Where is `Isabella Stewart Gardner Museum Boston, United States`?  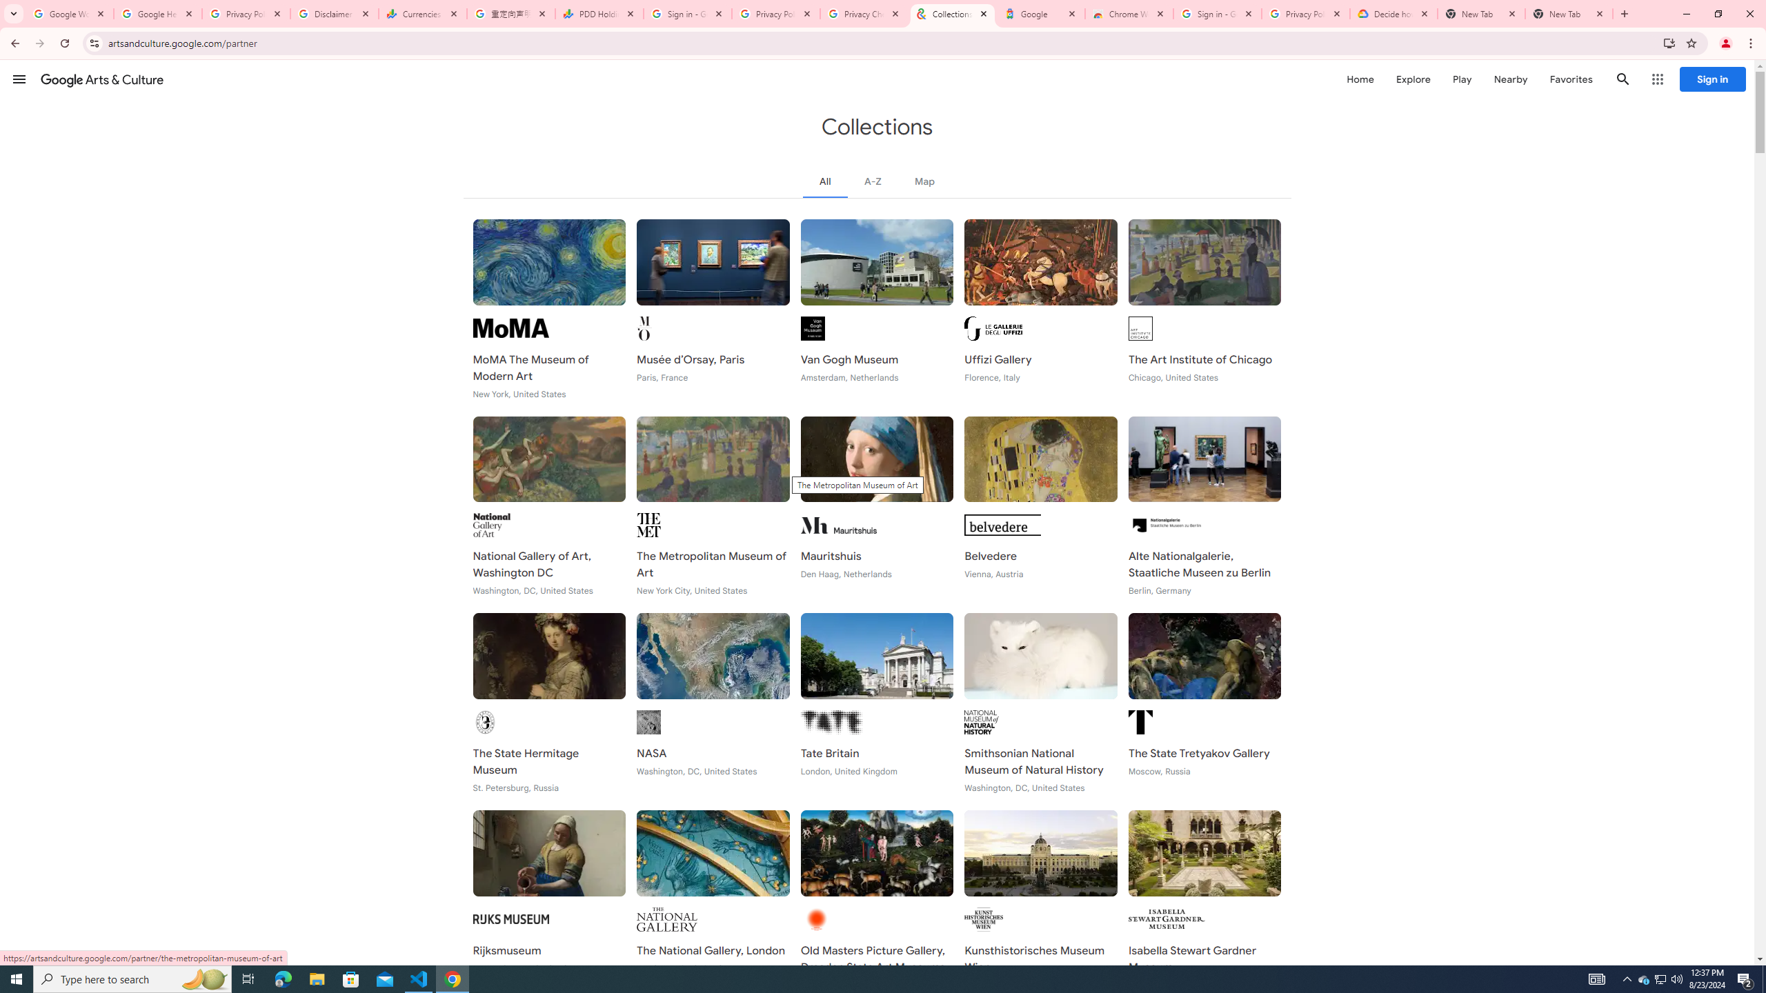 Isabella Stewart Gardner Museum Boston, United States is located at coordinates (1204, 900).